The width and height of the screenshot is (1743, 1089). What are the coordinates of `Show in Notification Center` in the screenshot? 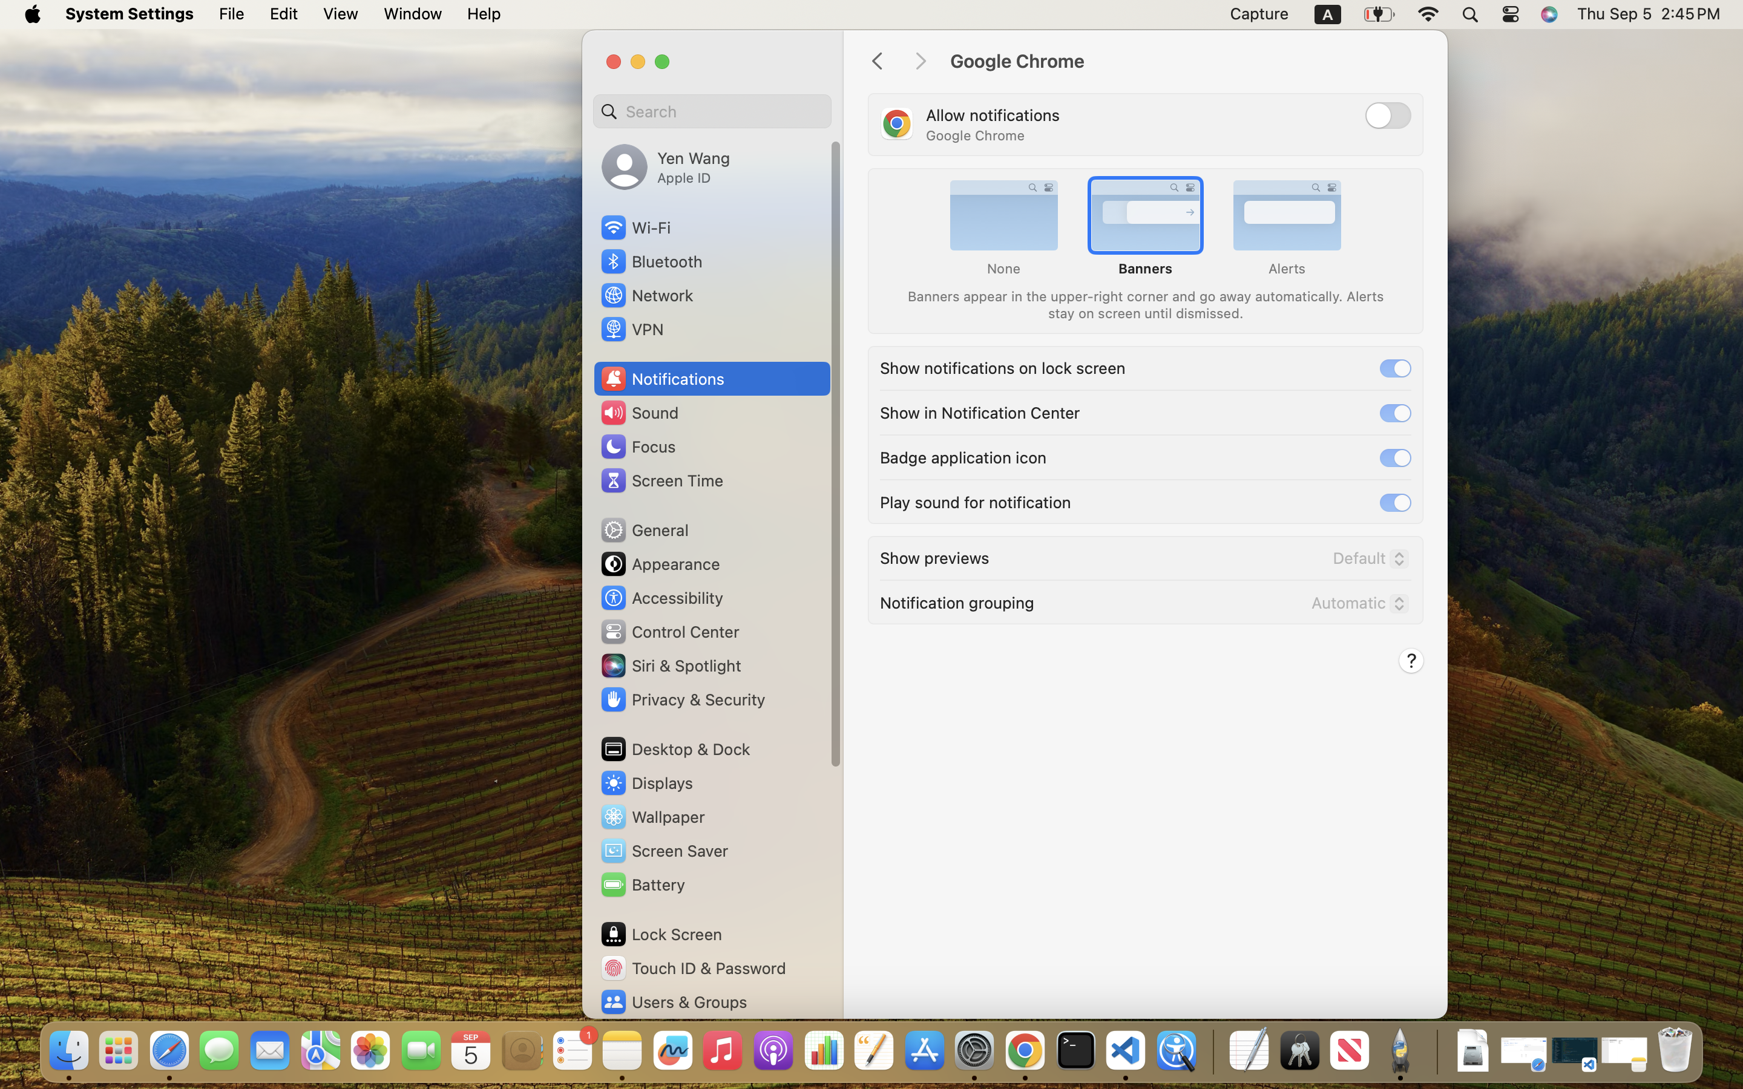 It's located at (980, 411).